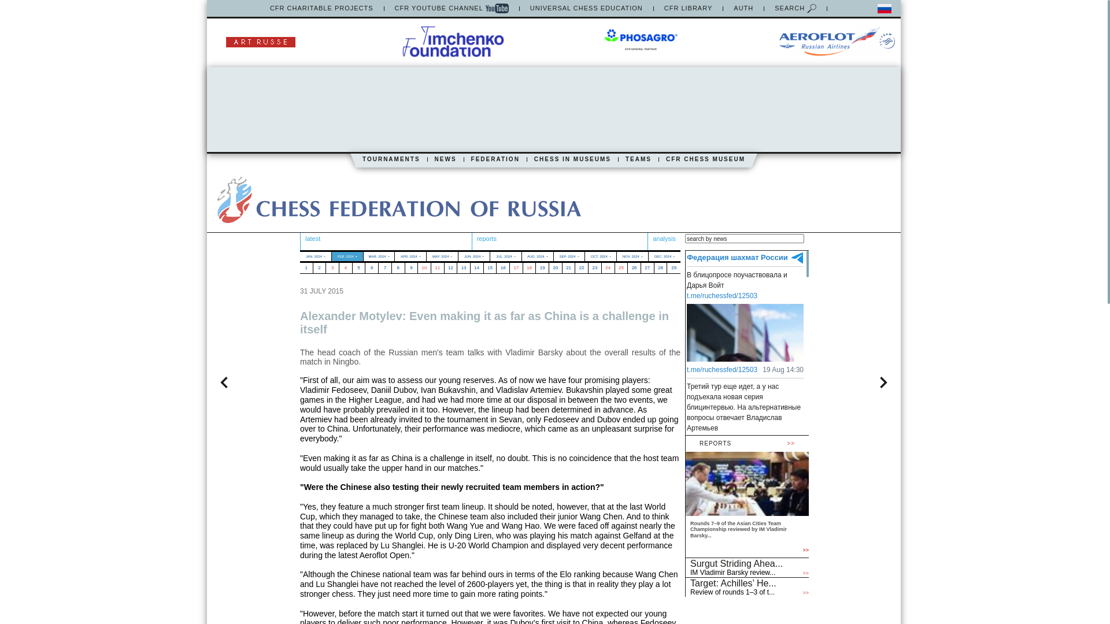 The height and width of the screenshot is (624, 1110). What do you see at coordinates (586, 8) in the screenshot?
I see `UNIVERSAL CHESS EDUCATION` at bounding box center [586, 8].